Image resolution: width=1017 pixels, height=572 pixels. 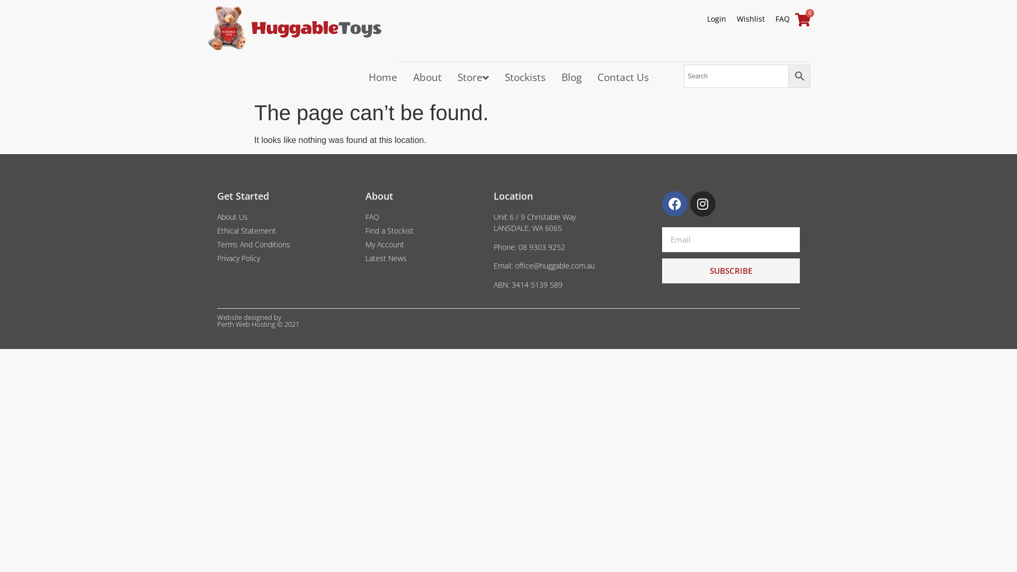 What do you see at coordinates (382, 77) in the screenshot?
I see `Home` at bounding box center [382, 77].